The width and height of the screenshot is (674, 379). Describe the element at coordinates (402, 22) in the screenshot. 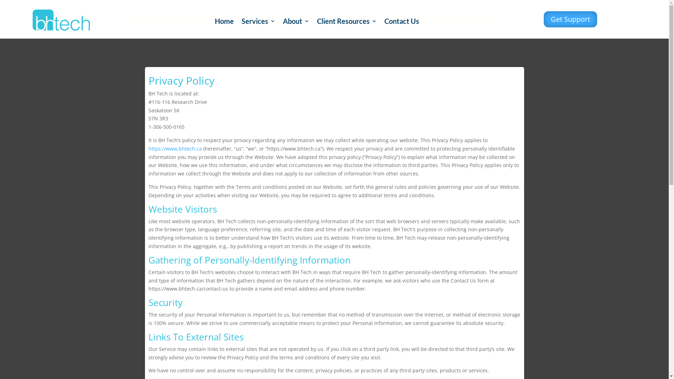

I see `Contact Us` at that location.